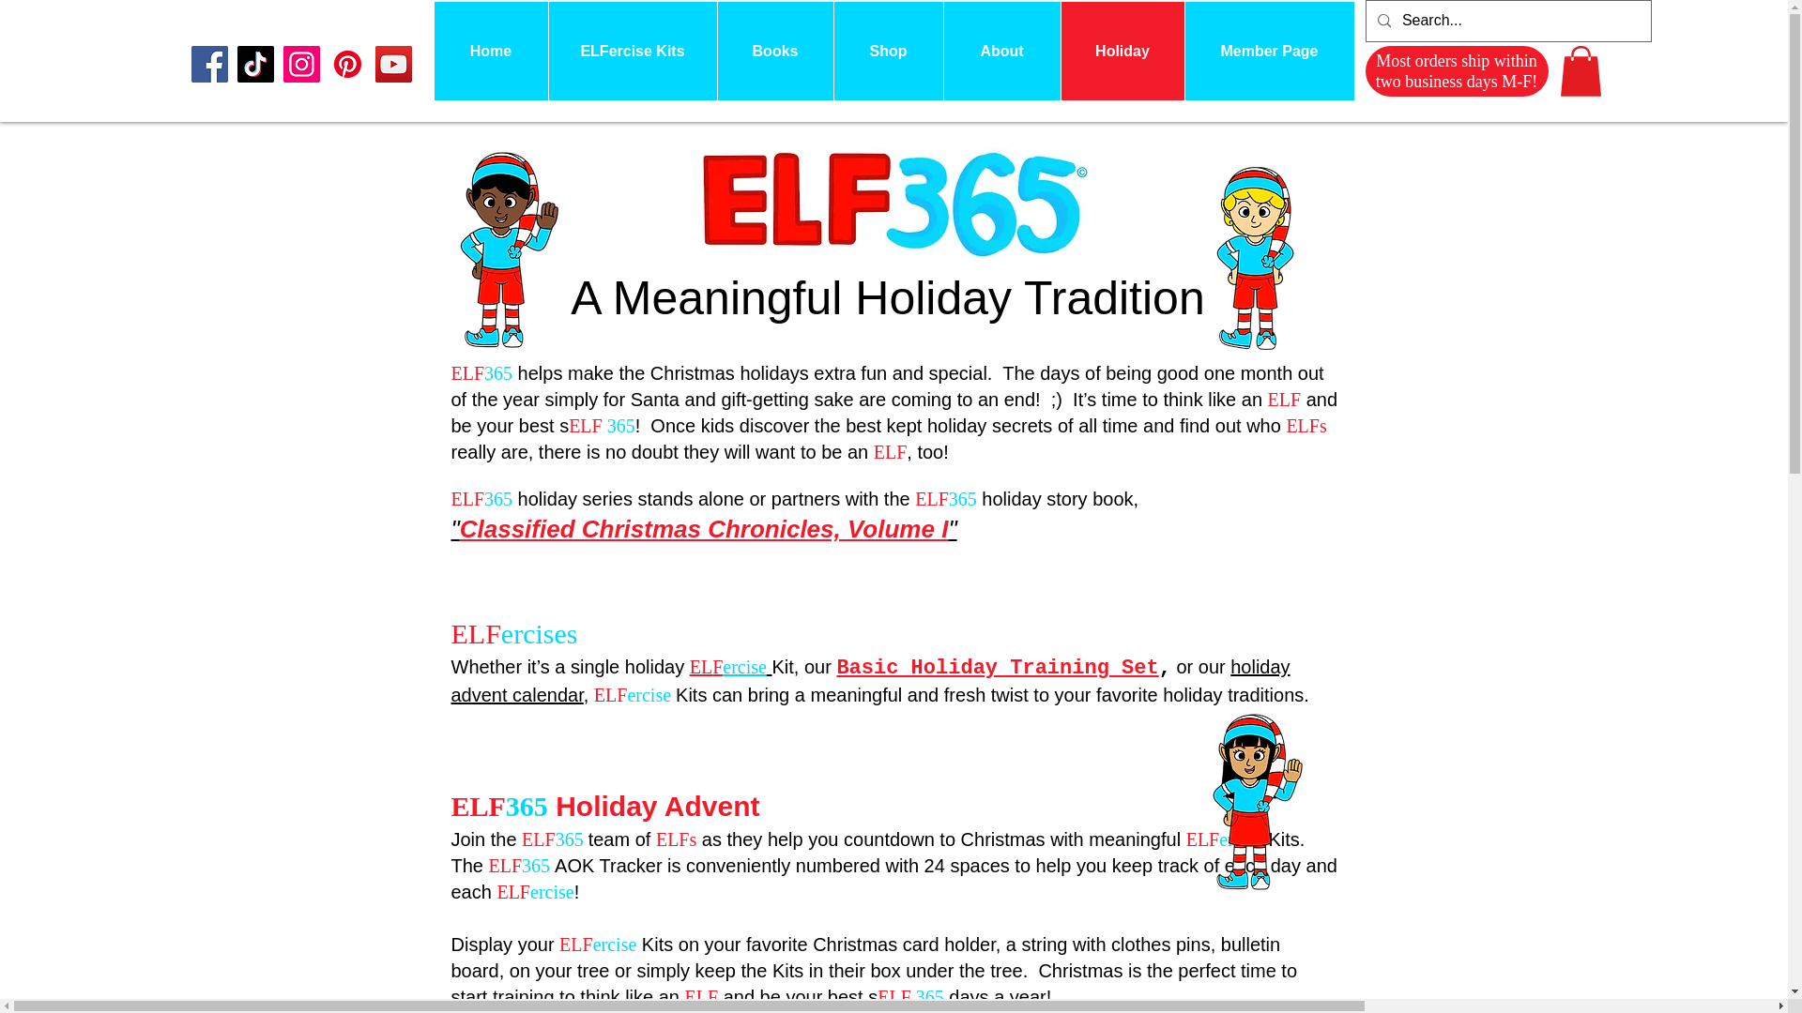 This screenshot has height=1013, width=1802. What do you see at coordinates (1122, 51) in the screenshot?
I see `Holiday` at bounding box center [1122, 51].